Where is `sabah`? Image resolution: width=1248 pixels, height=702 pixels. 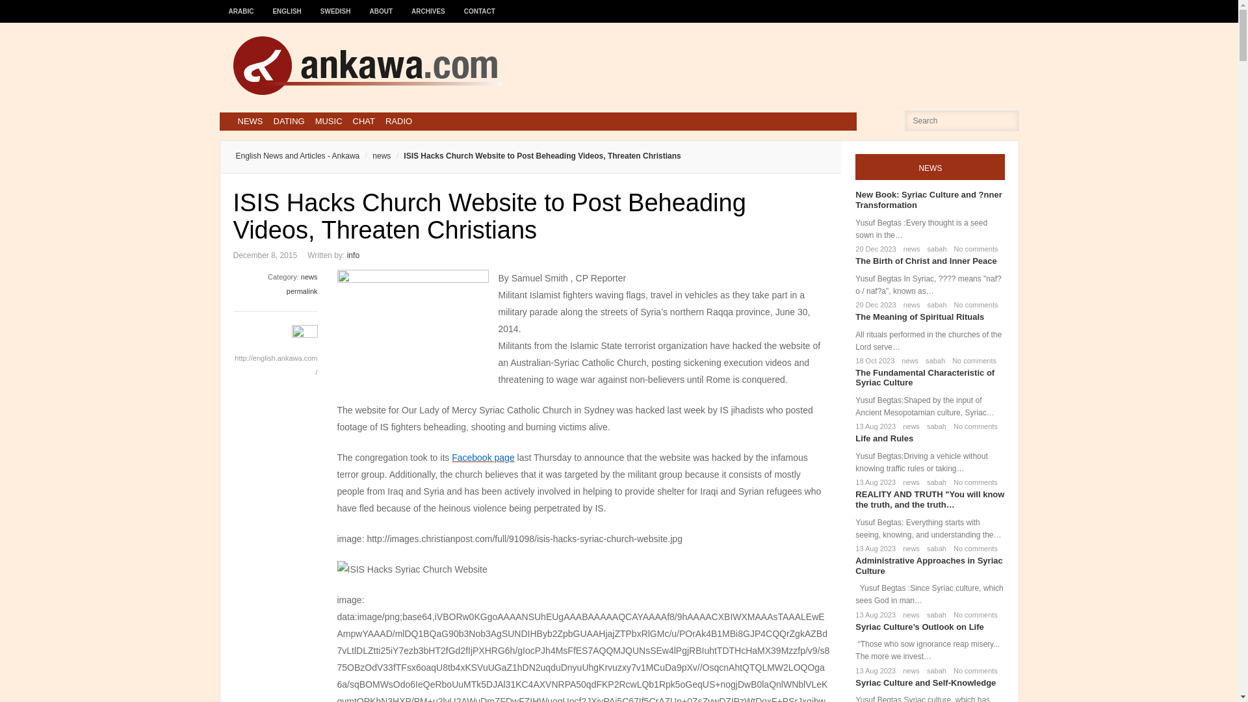 sabah is located at coordinates (935, 248).